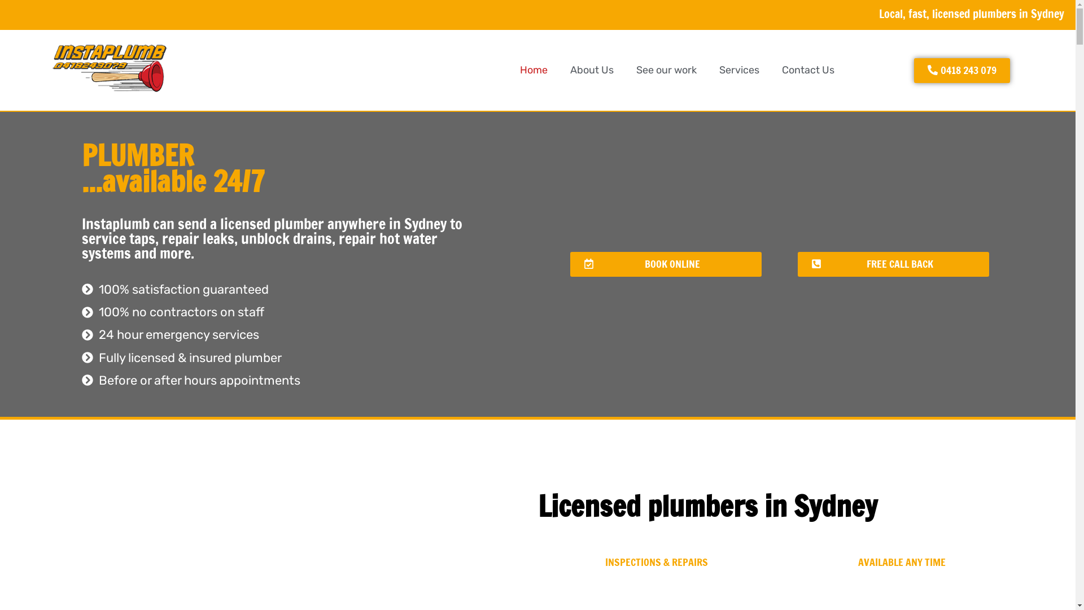 This screenshot has height=610, width=1084. Describe the element at coordinates (534, 71) in the screenshot. I see `Home` at that location.